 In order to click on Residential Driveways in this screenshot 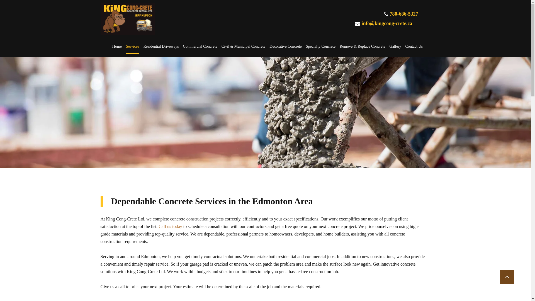, I will do `click(161, 48)`.